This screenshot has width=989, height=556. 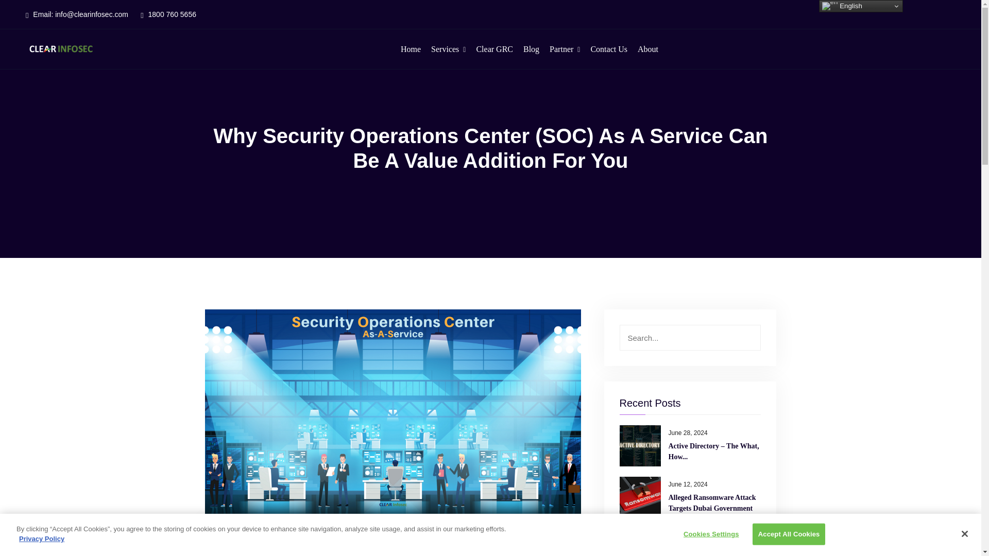 I want to click on Partner, so click(x=565, y=49).